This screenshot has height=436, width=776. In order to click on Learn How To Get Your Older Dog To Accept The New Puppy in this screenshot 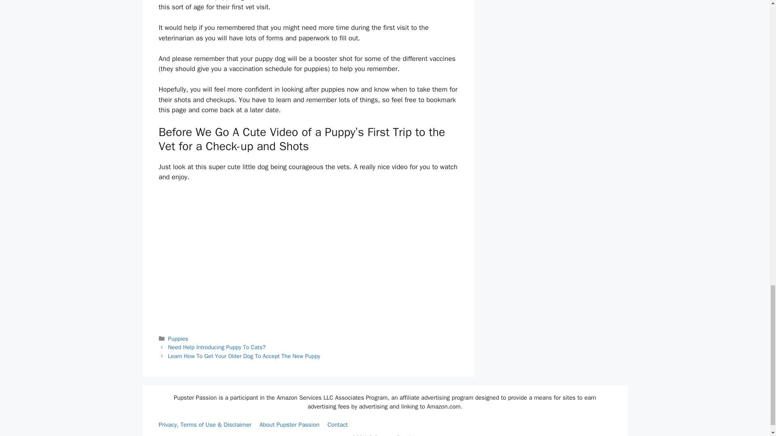, I will do `click(244, 356)`.